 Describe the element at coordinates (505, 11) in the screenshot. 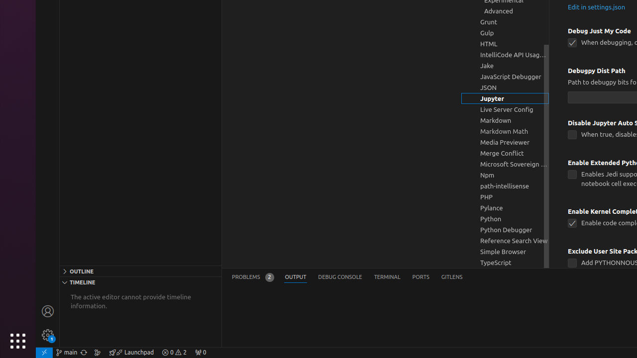

I see `Advanced, group` at that location.